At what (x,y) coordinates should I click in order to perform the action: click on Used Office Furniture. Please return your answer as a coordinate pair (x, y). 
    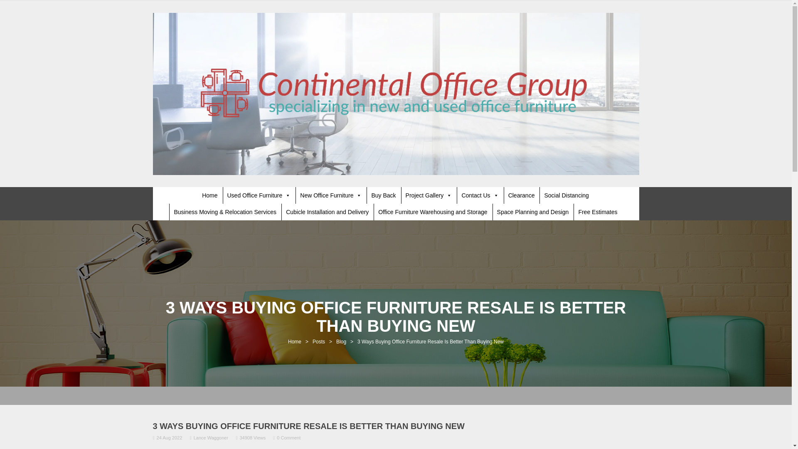
    Looking at the image, I should click on (259, 195).